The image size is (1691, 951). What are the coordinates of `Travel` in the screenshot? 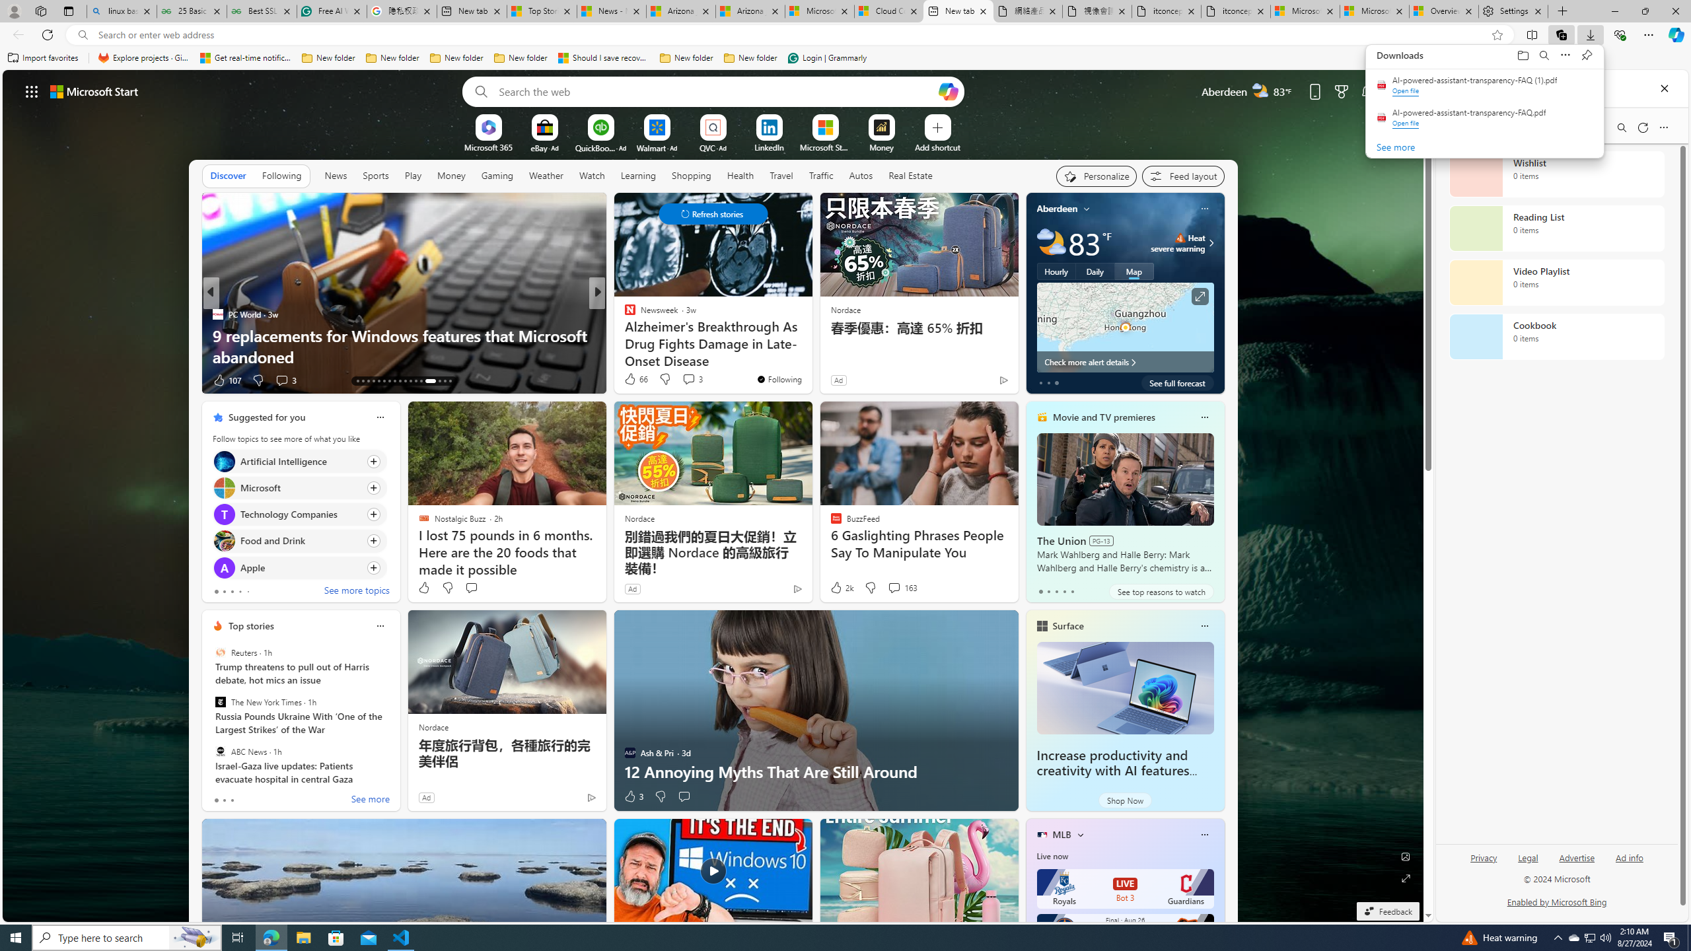 It's located at (781, 175).